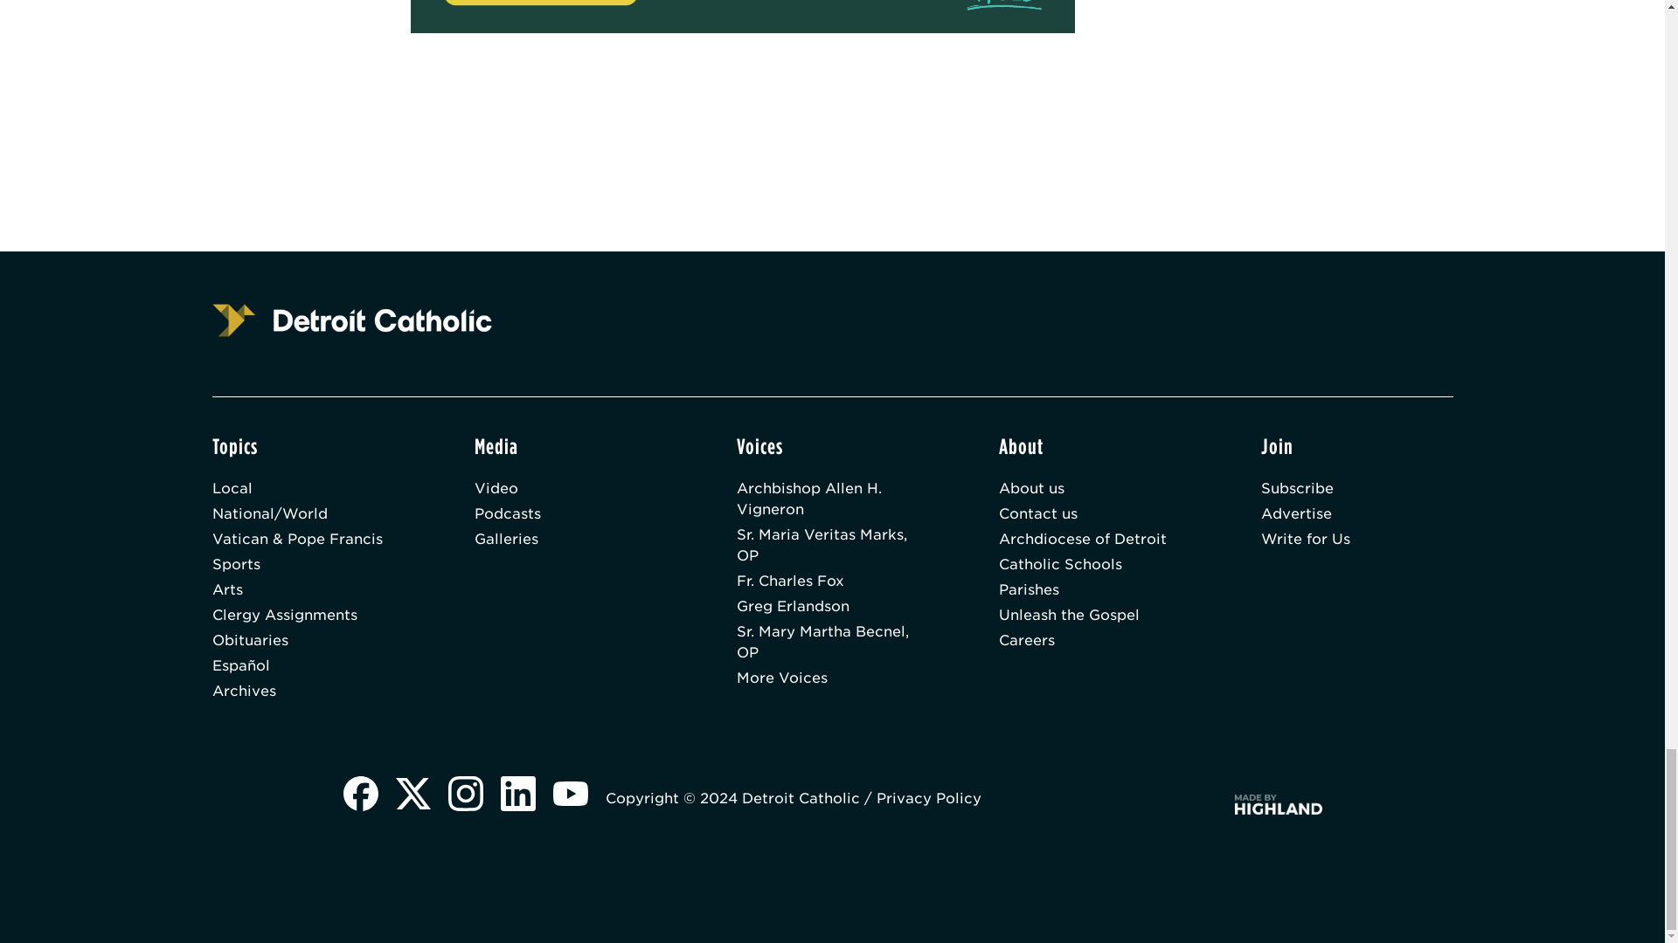 The width and height of the screenshot is (1678, 943). What do you see at coordinates (360, 795) in the screenshot?
I see `Facebook` at bounding box center [360, 795].